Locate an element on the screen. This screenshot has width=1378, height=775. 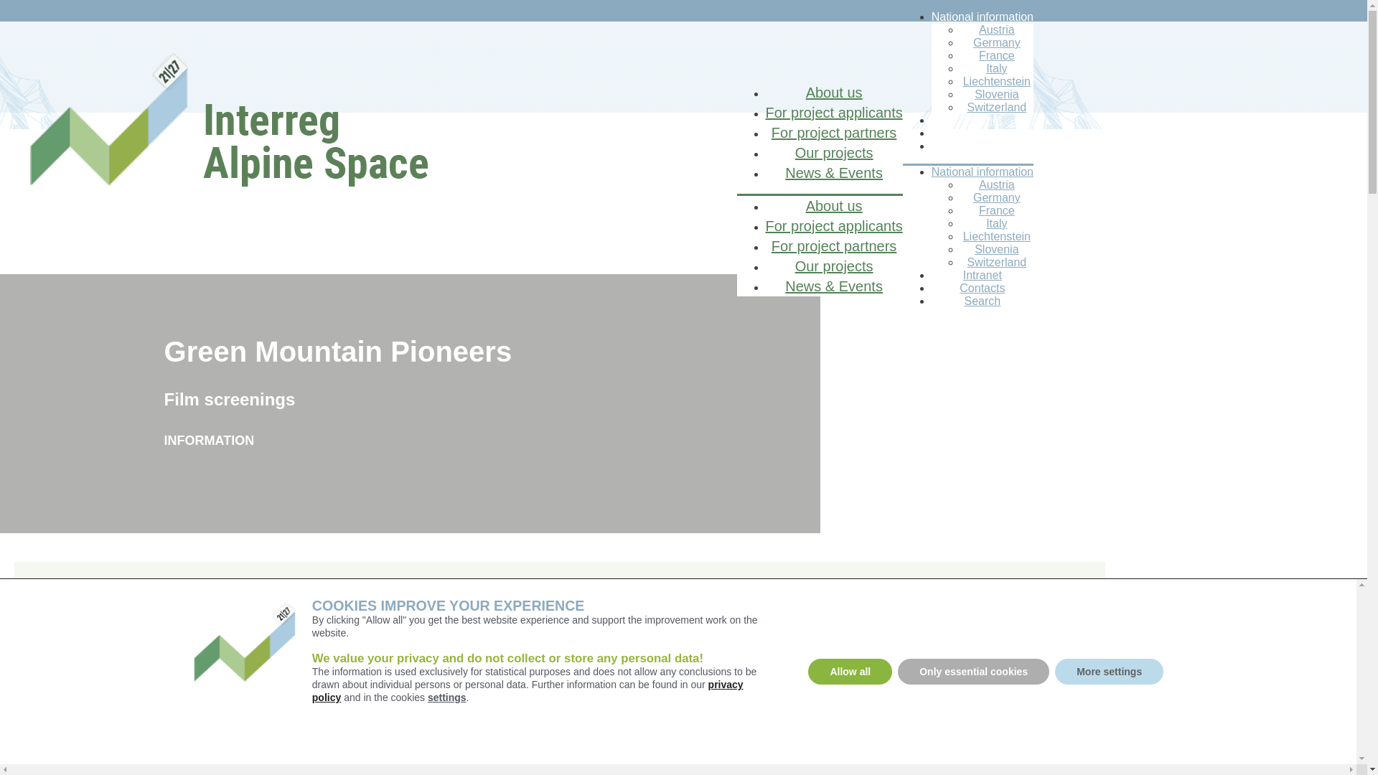
National information is located at coordinates (982, 17).